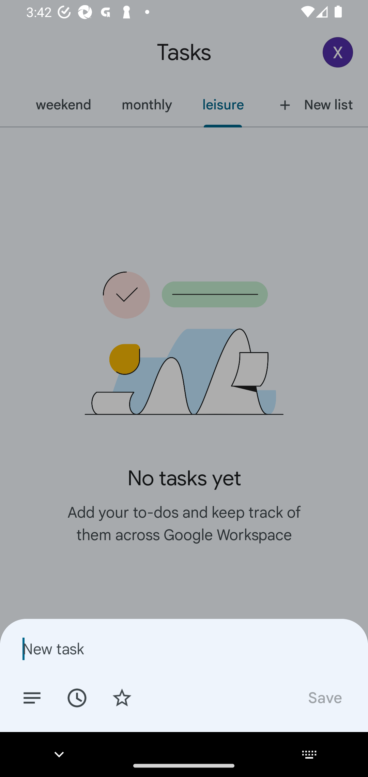 Image resolution: width=368 pixels, height=777 pixels. What do you see at coordinates (122, 697) in the screenshot?
I see `Add star` at bounding box center [122, 697].